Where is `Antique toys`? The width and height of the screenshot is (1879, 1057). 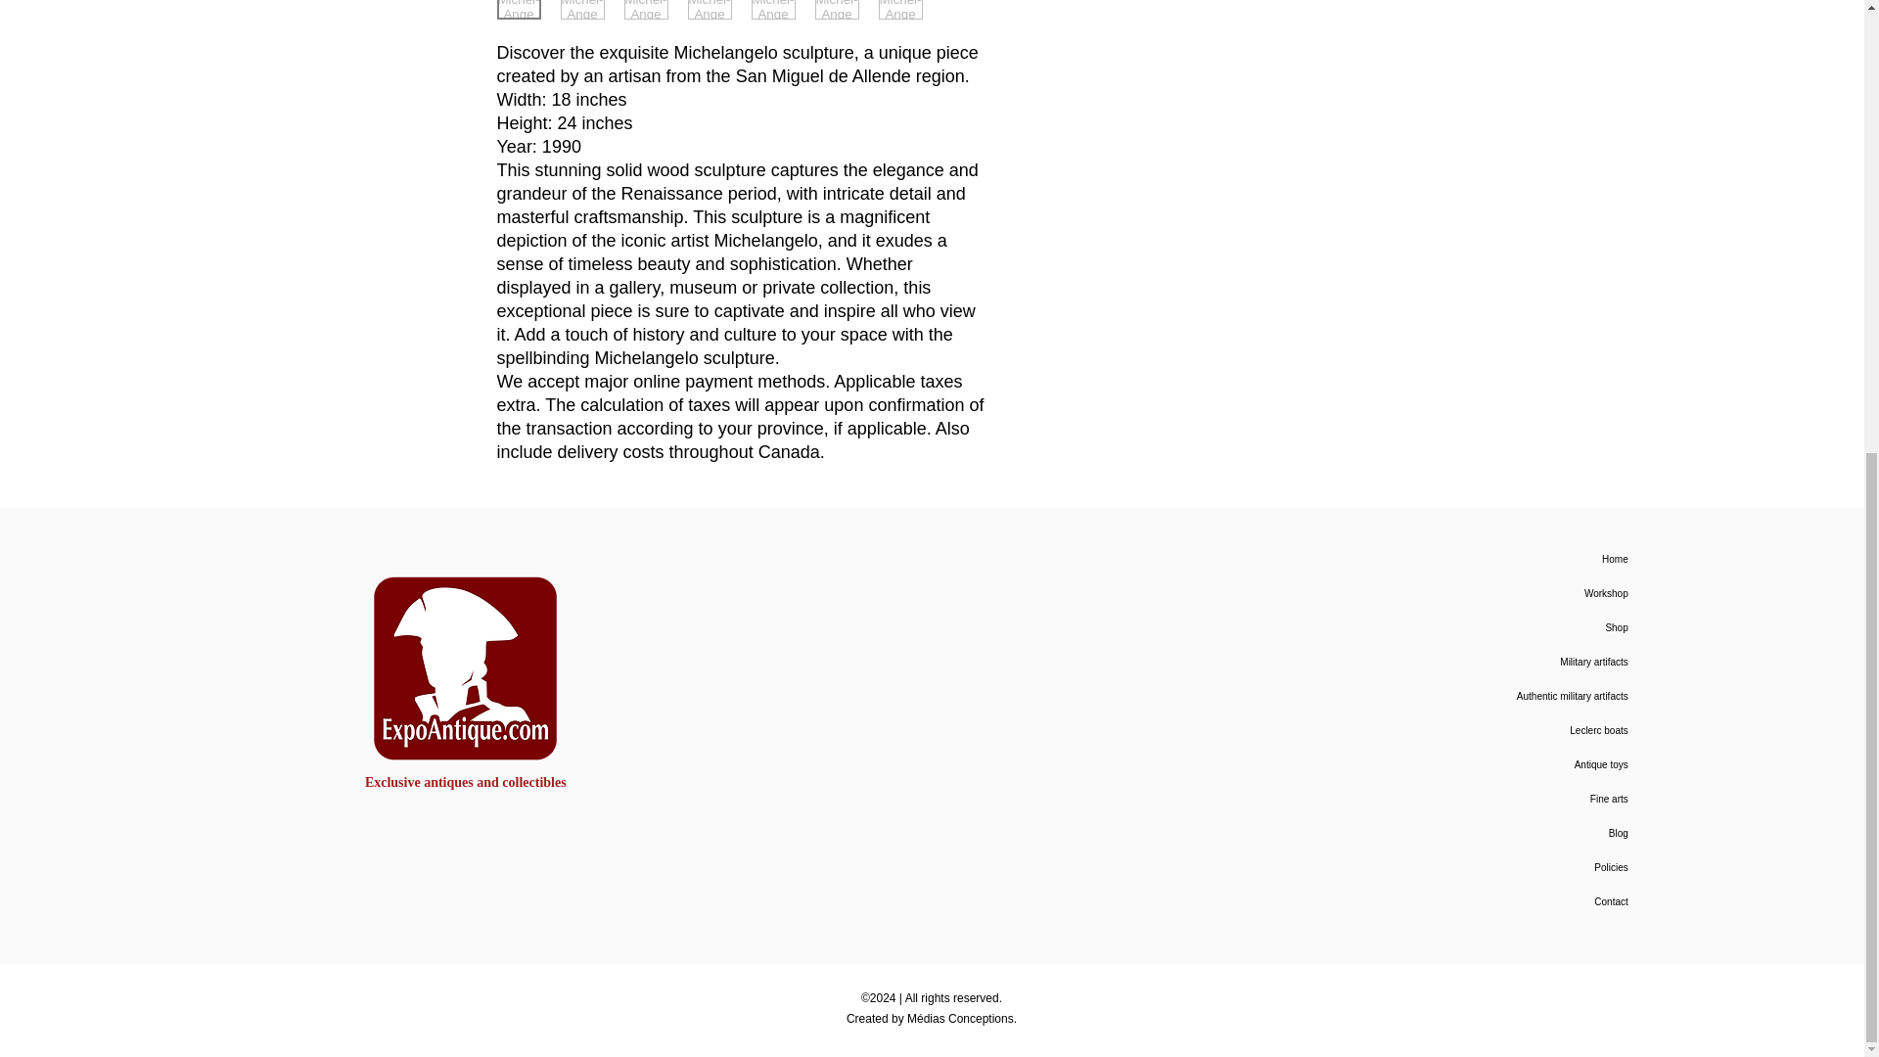 Antique toys is located at coordinates (1478, 764).